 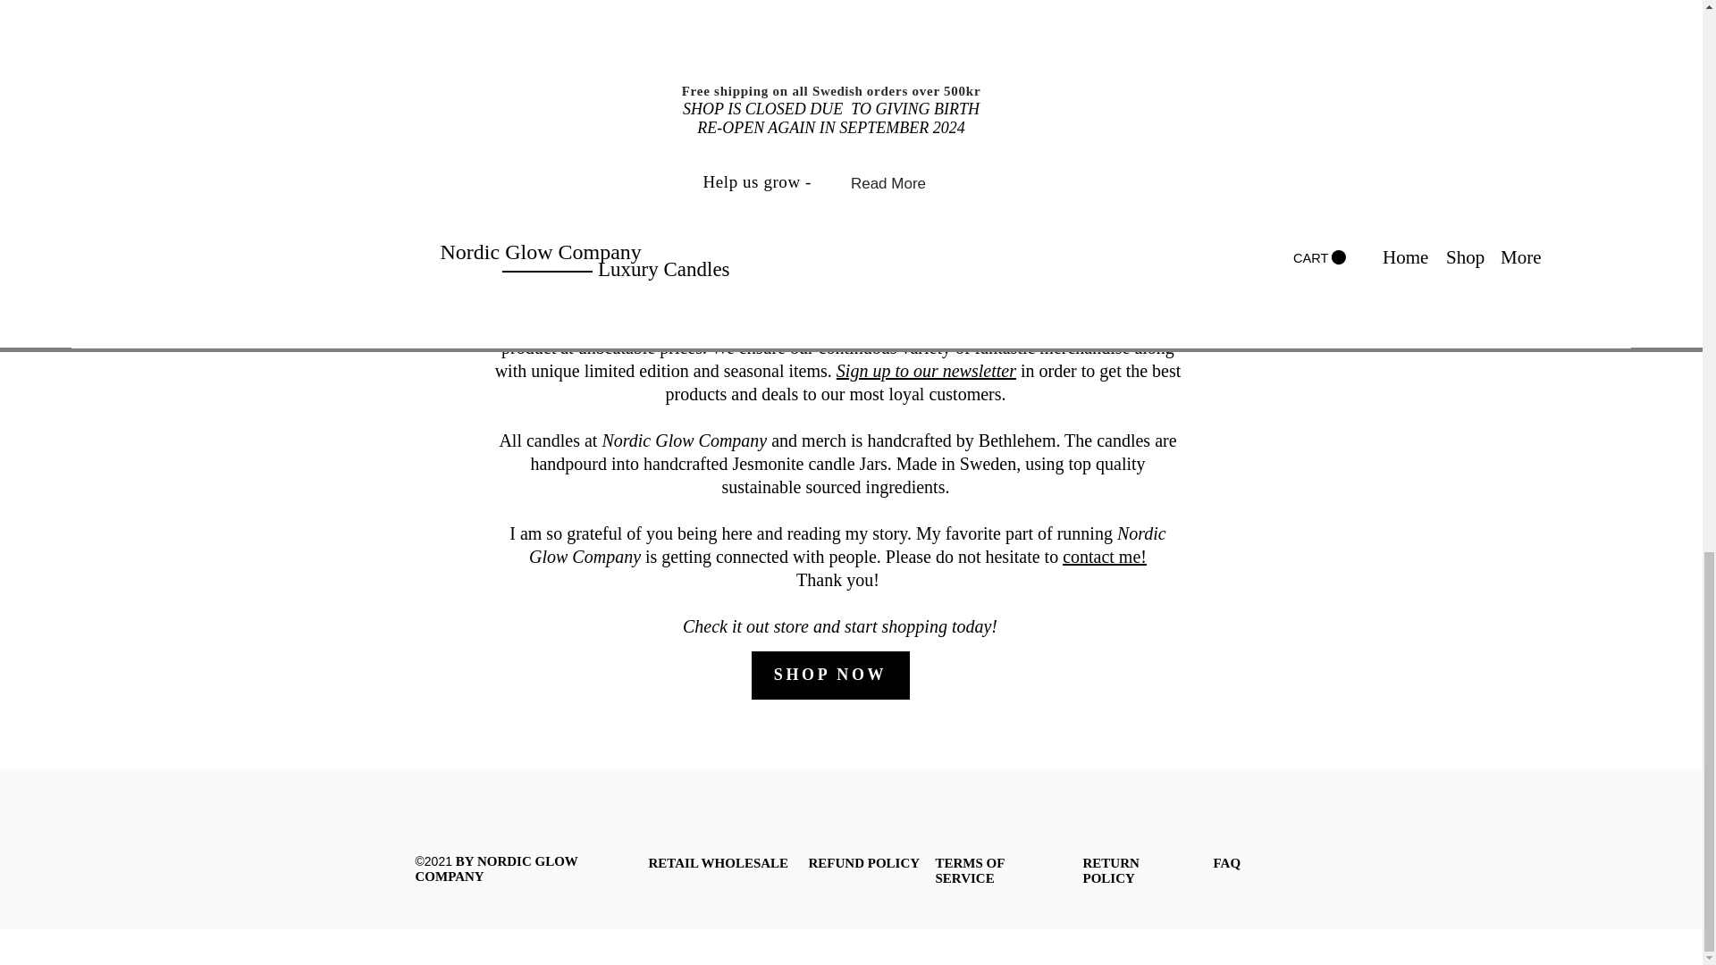 I want to click on REFUND POLICY, so click(x=863, y=863).